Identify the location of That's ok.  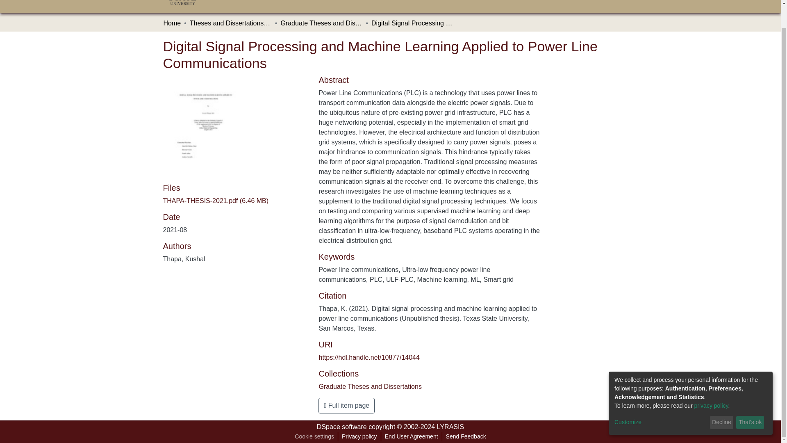
(750, 398).